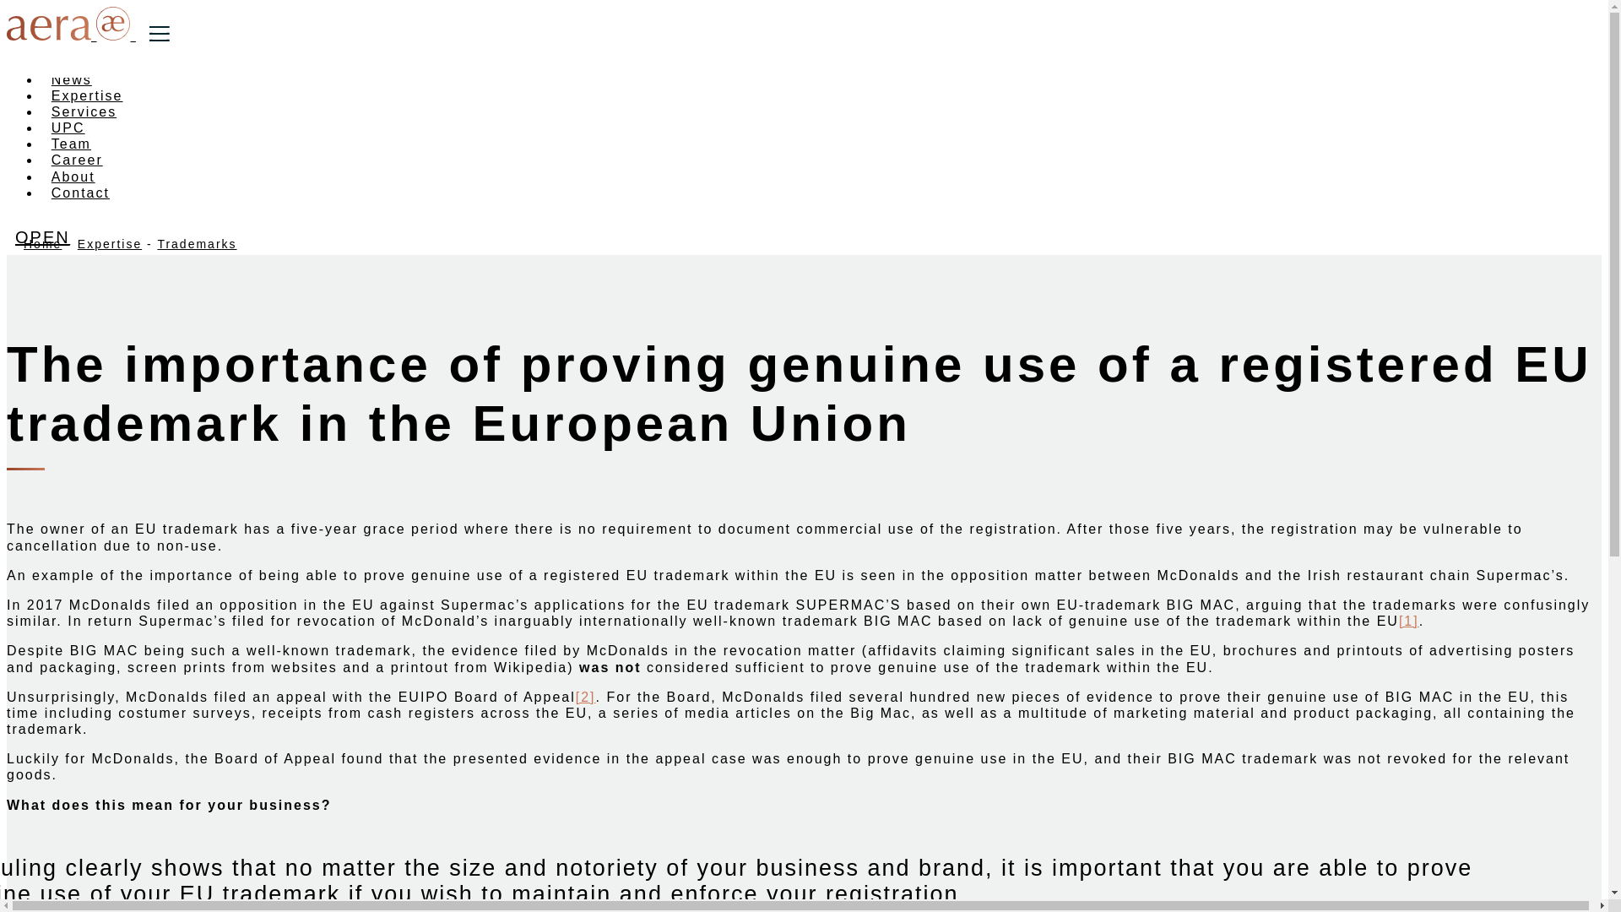  What do you see at coordinates (71, 144) in the screenshot?
I see `Team` at bounding box center [71, 144].